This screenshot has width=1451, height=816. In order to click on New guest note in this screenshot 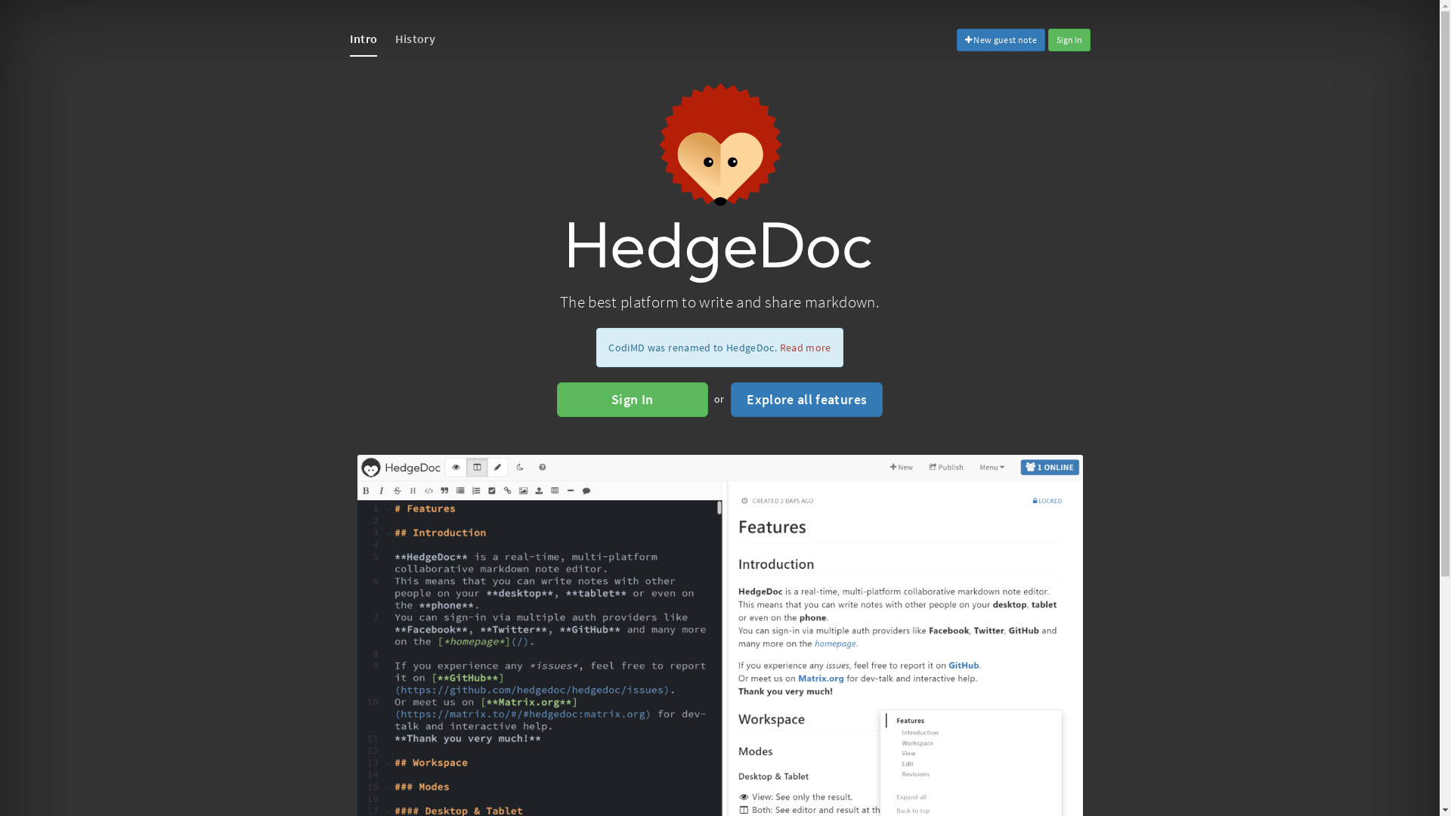, I will do `click(1001, 40)`.